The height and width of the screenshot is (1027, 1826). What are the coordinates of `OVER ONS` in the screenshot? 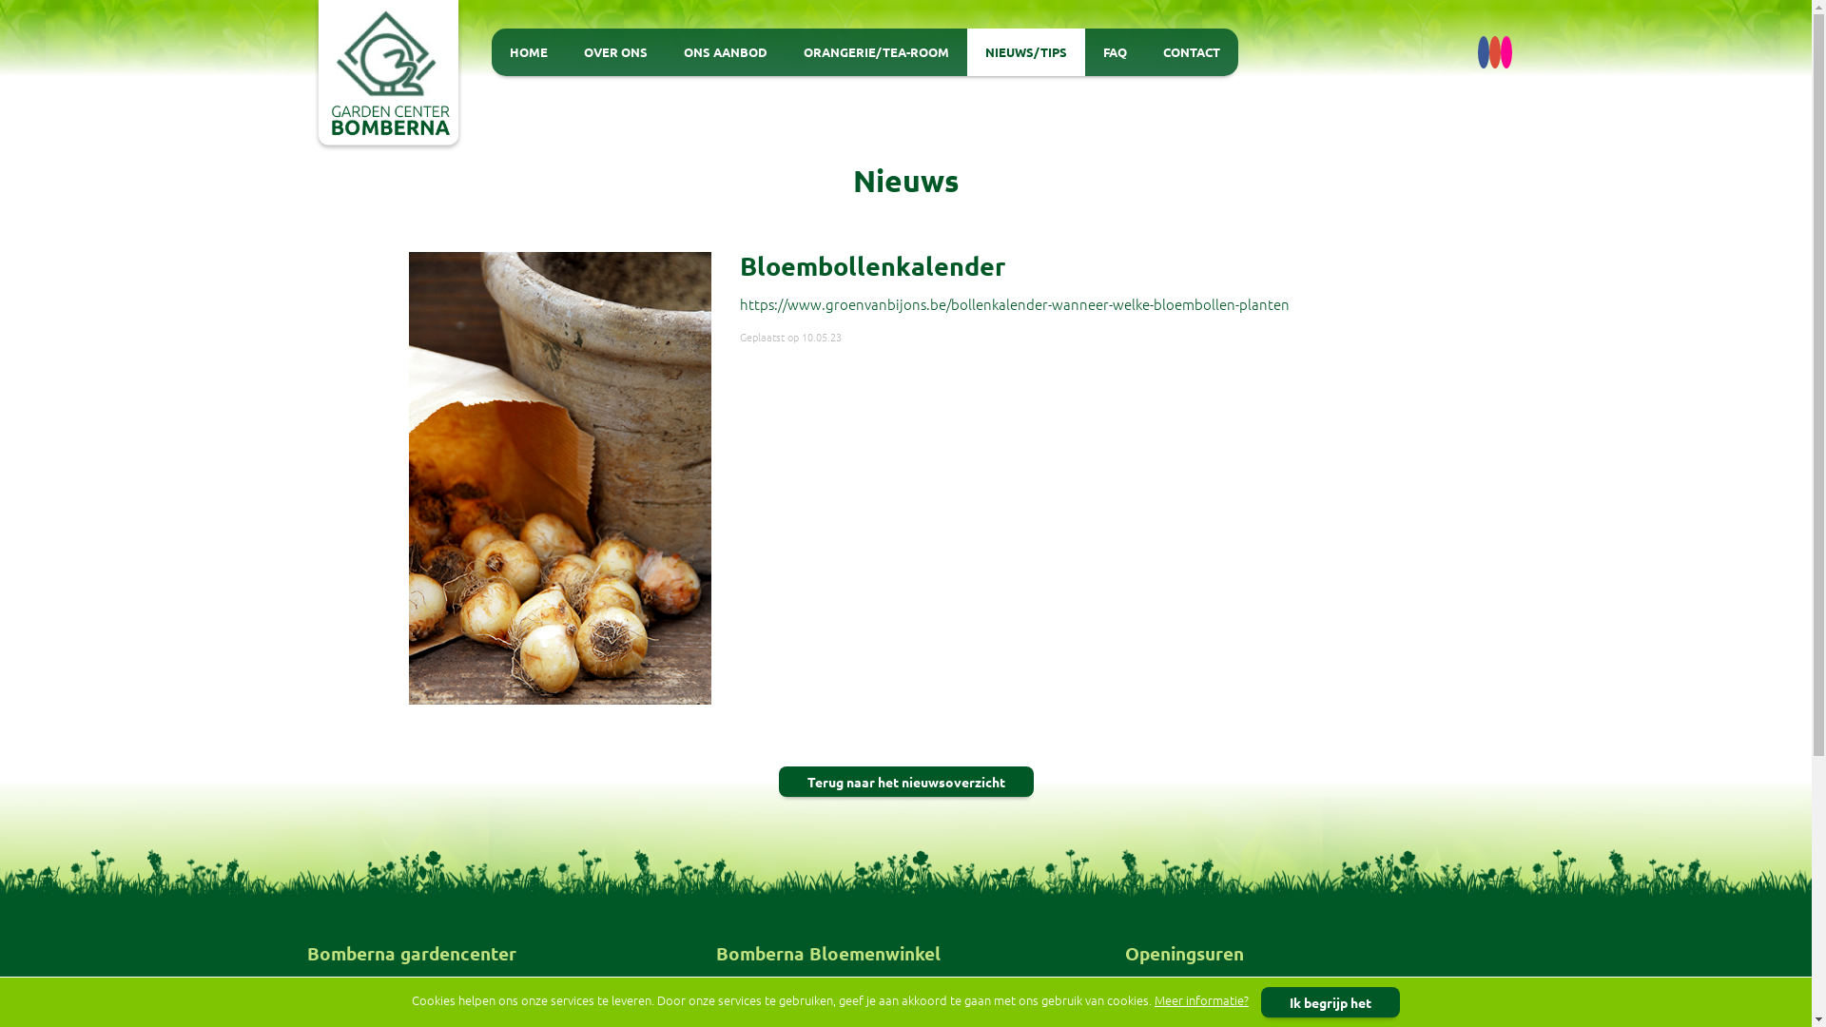 It's located at (616, 52).